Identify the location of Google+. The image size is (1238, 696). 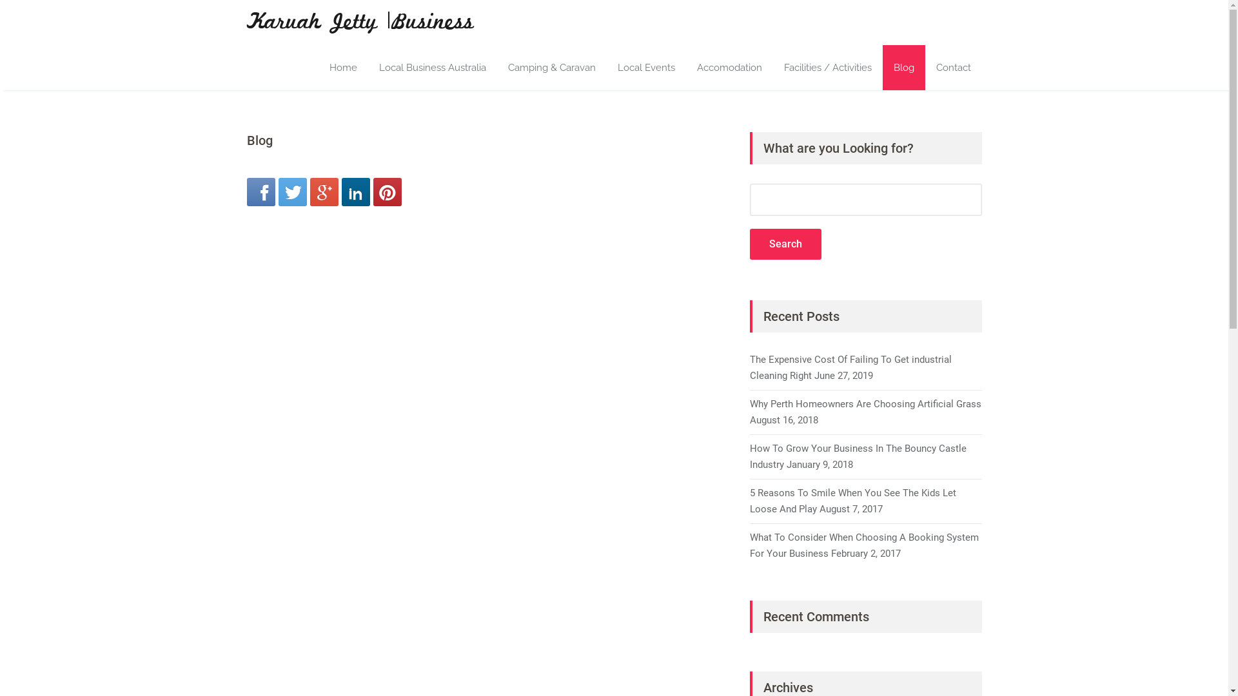
(324, 192).